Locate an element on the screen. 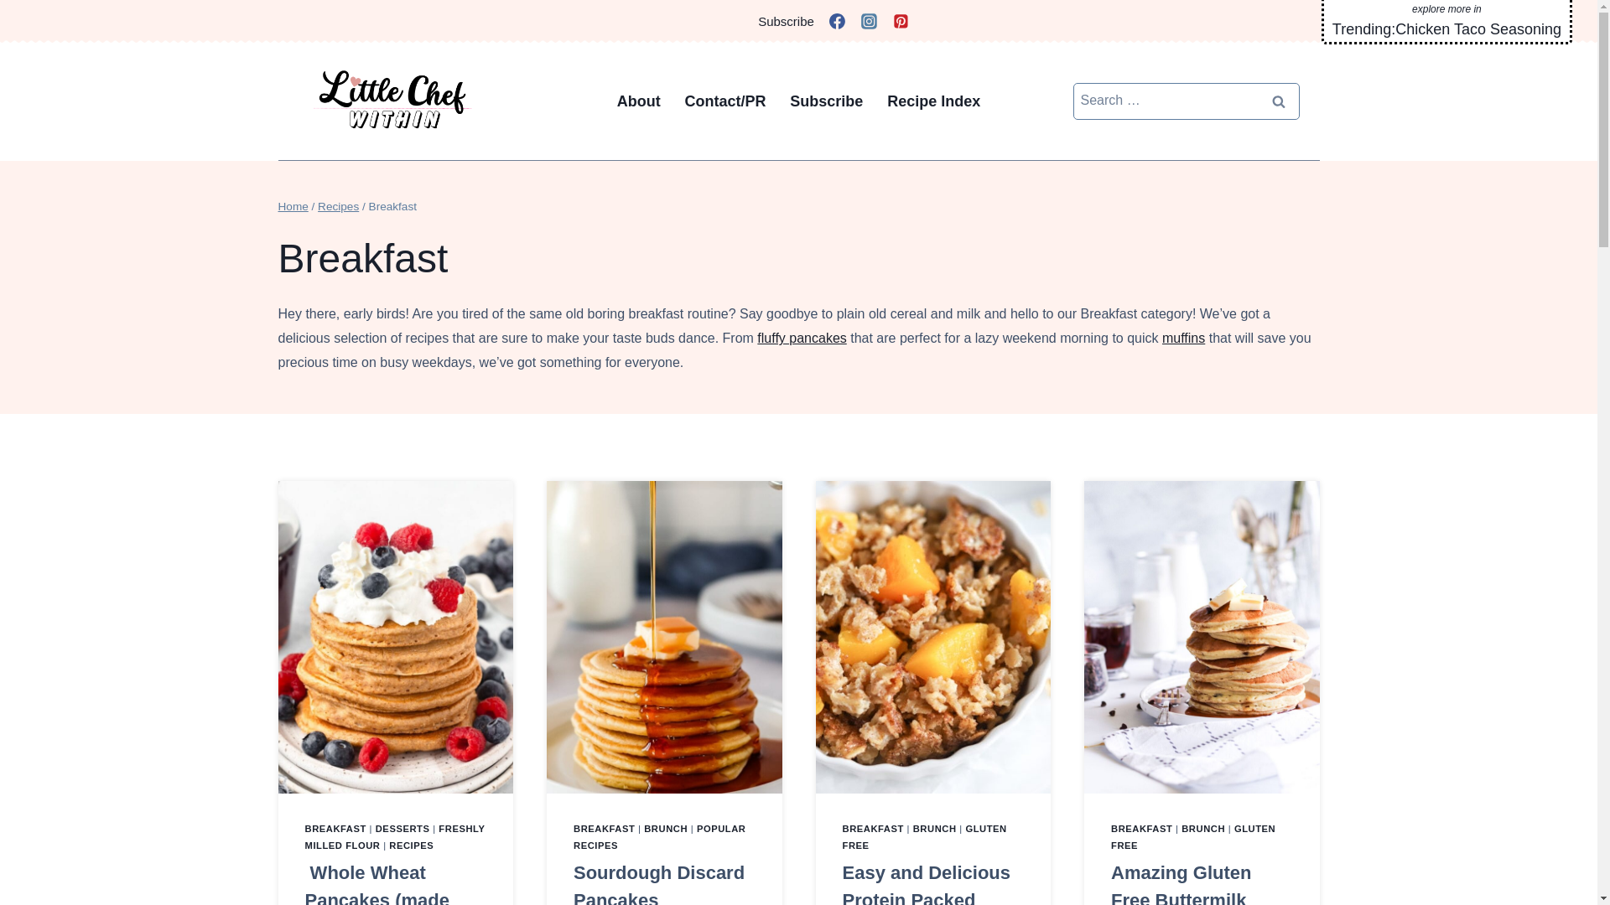 The width and height of the screenshot is (1610, 905). BREAKFAST is located at coordinates (335, 828).